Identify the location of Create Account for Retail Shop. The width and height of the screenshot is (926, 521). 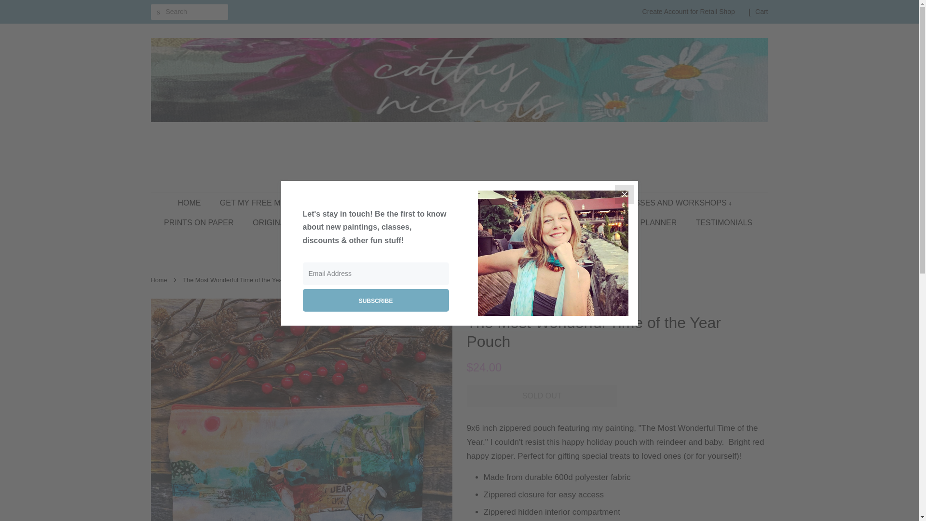
(689, 12).